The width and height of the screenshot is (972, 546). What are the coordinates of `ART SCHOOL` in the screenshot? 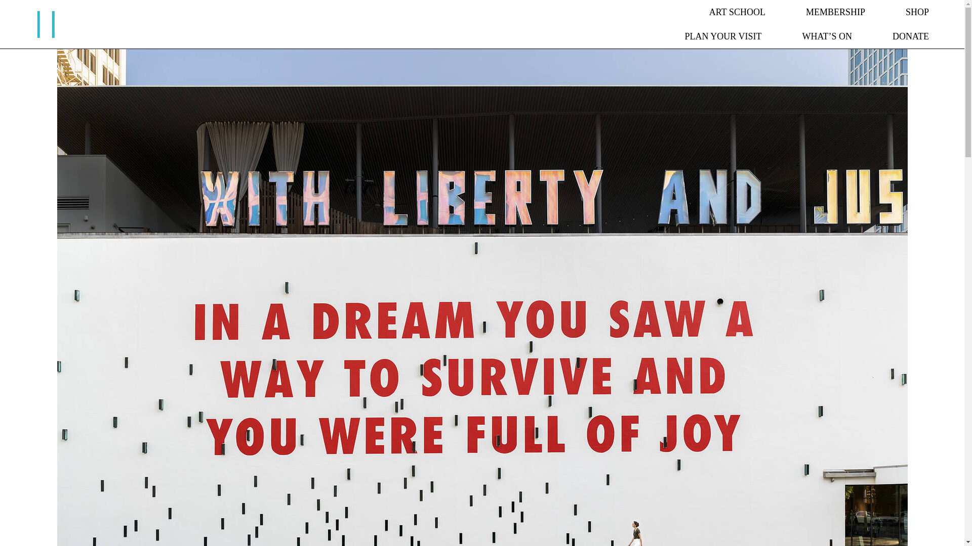 It's located at (737, 12).